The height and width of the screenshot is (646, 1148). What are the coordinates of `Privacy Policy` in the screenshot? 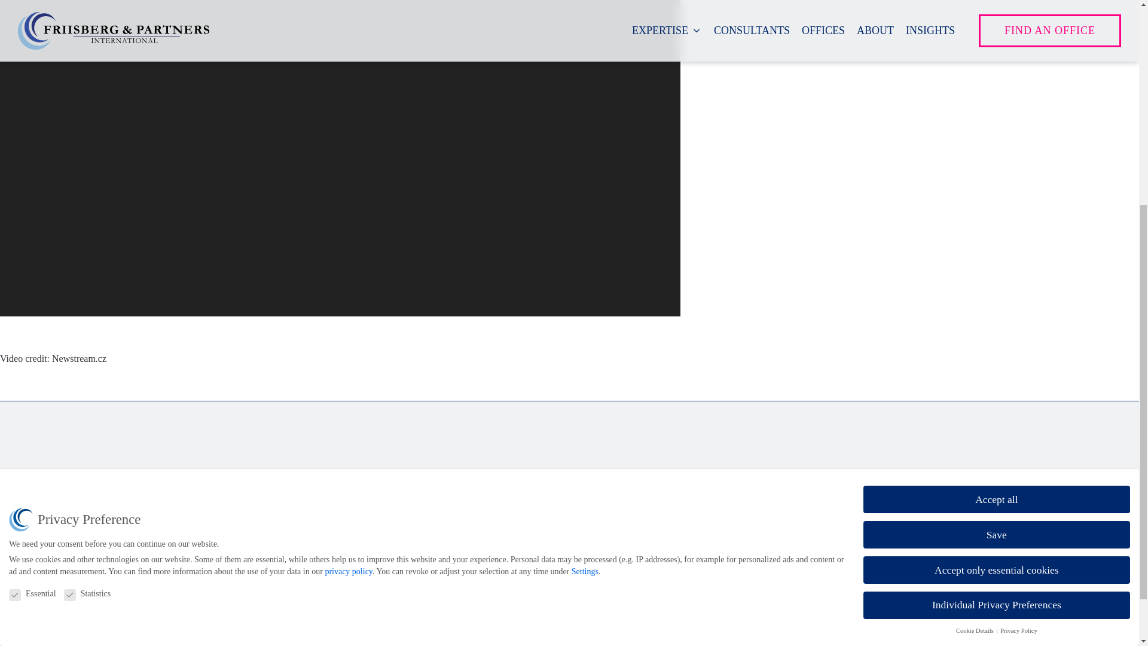 It's located at (274, 590).